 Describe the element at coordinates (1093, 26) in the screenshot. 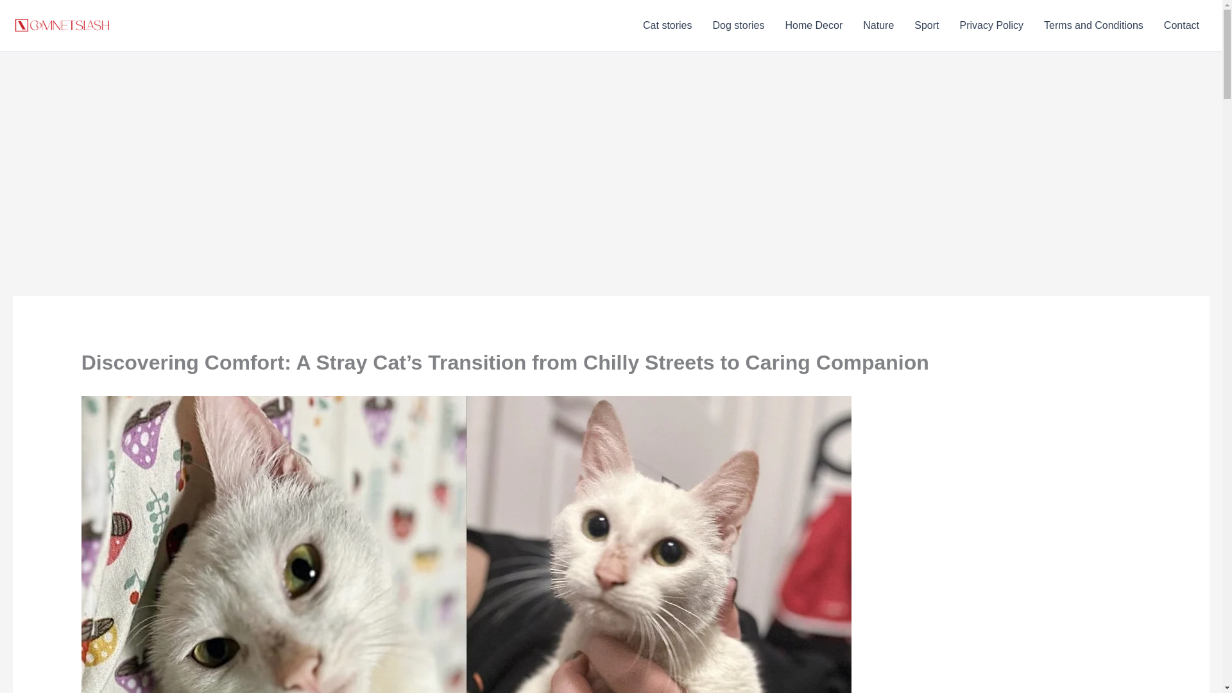

I see `Terms and Conditions` at that location.